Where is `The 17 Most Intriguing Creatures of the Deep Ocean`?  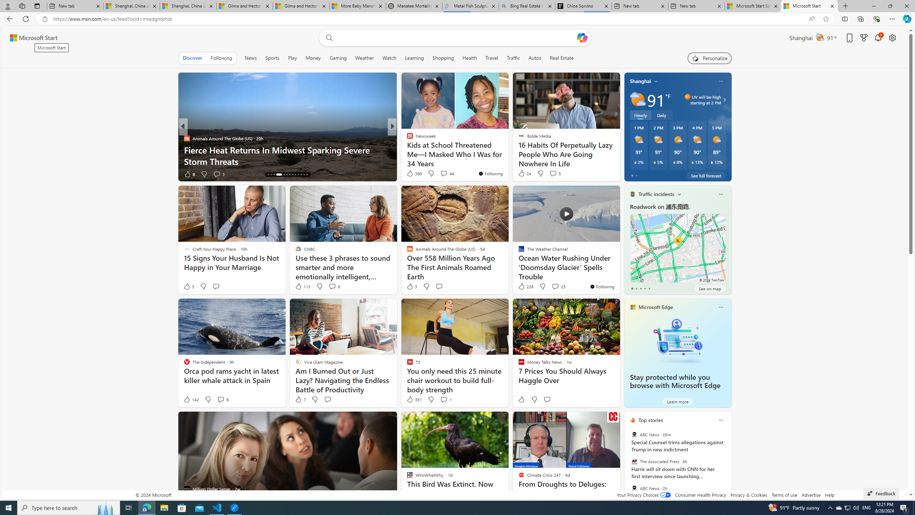 The 17 Most Intriguing Creatures of the Deep Ocean is located at coordinates (507, 161).